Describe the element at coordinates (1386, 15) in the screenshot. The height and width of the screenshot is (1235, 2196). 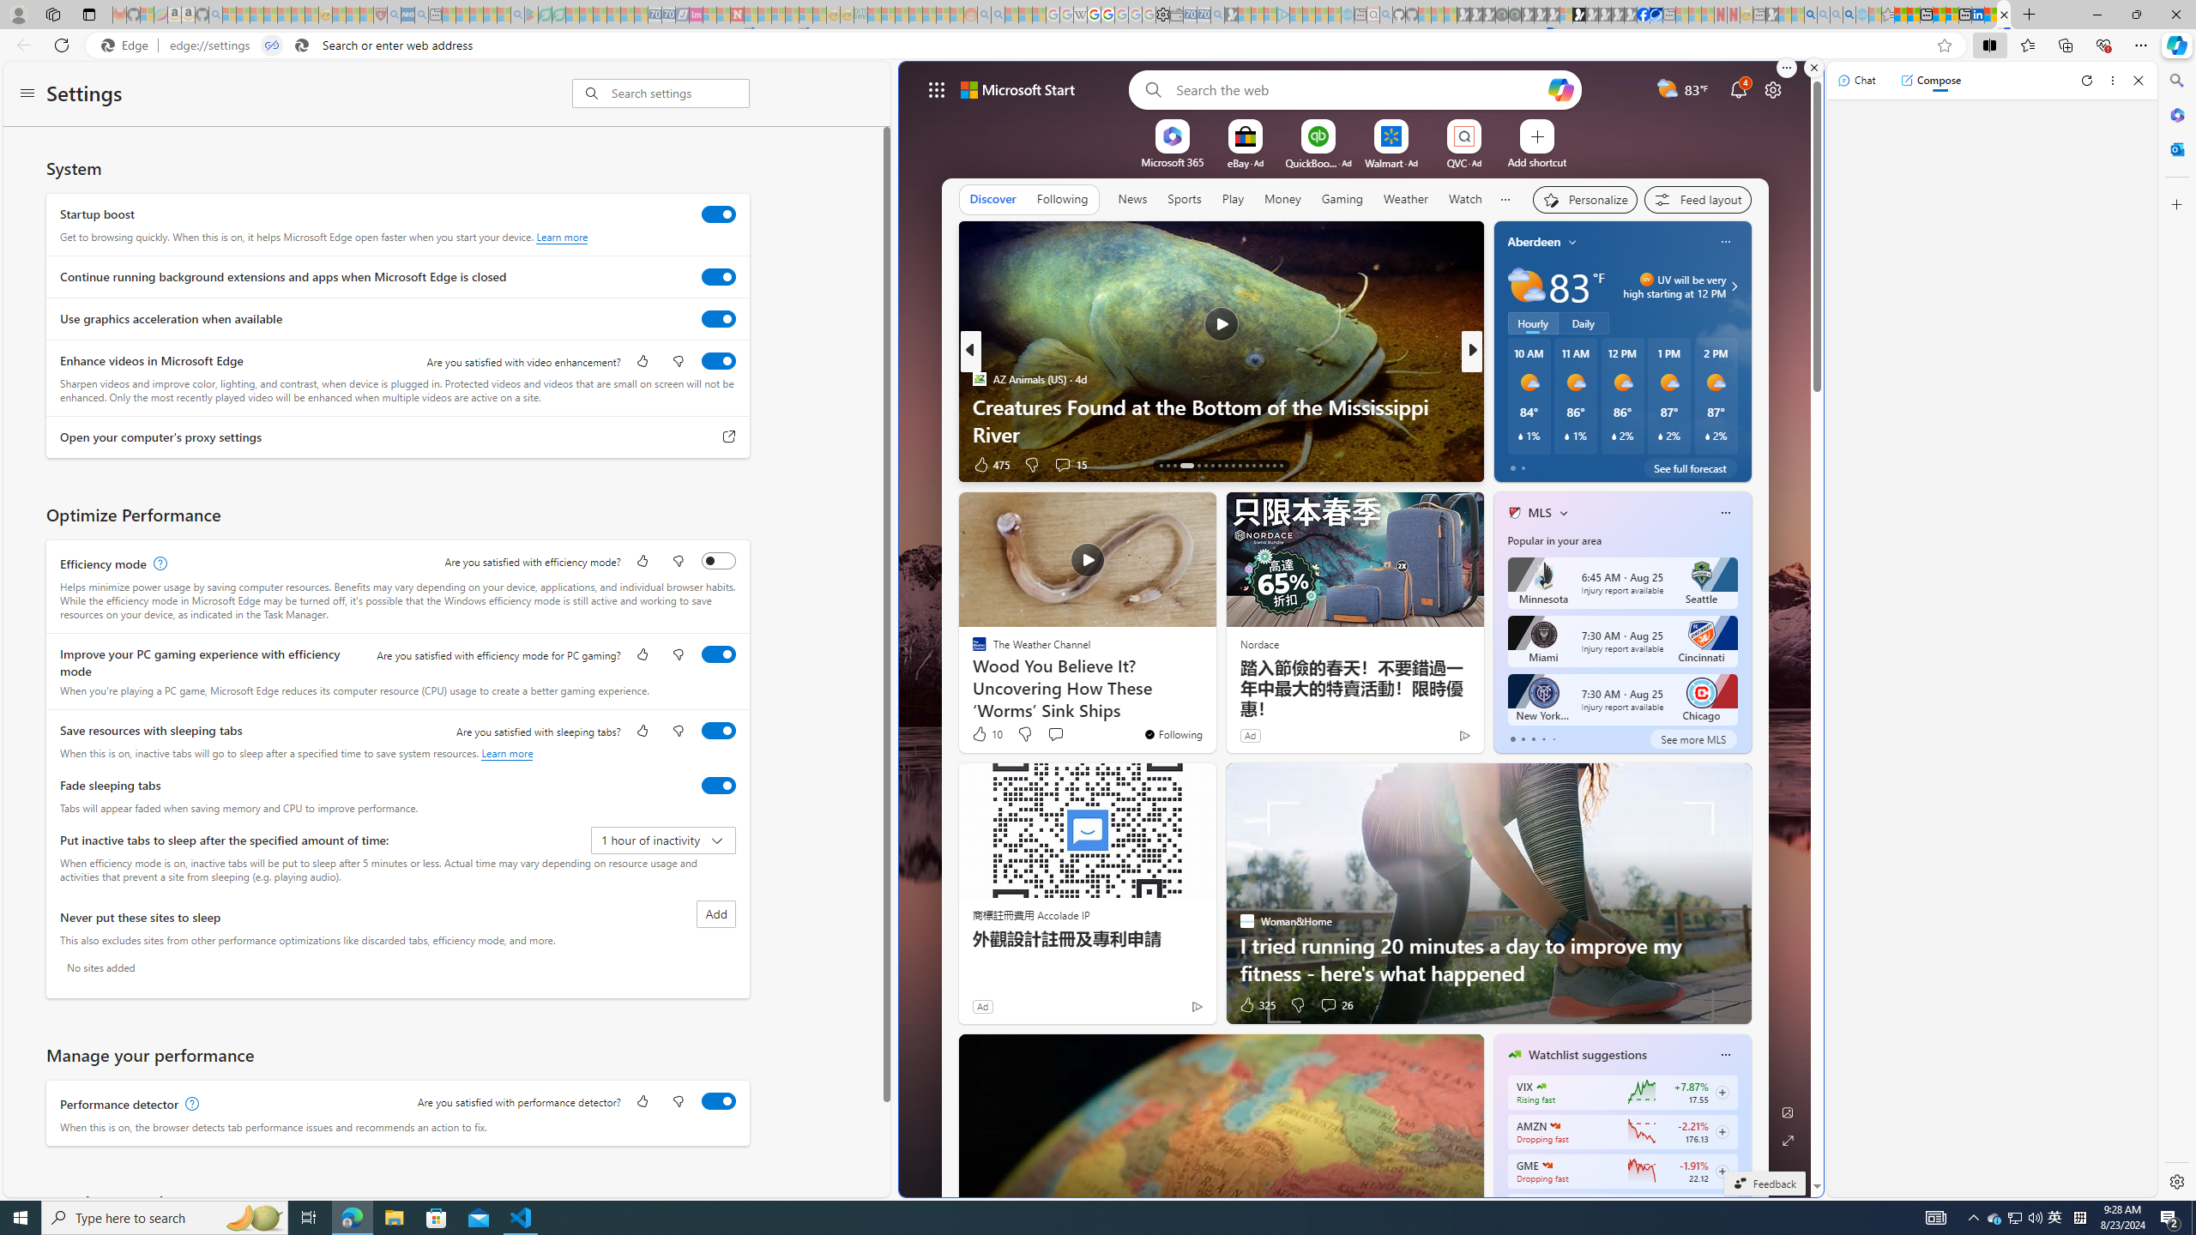
I see `github - Search - Sleeping` at that location.